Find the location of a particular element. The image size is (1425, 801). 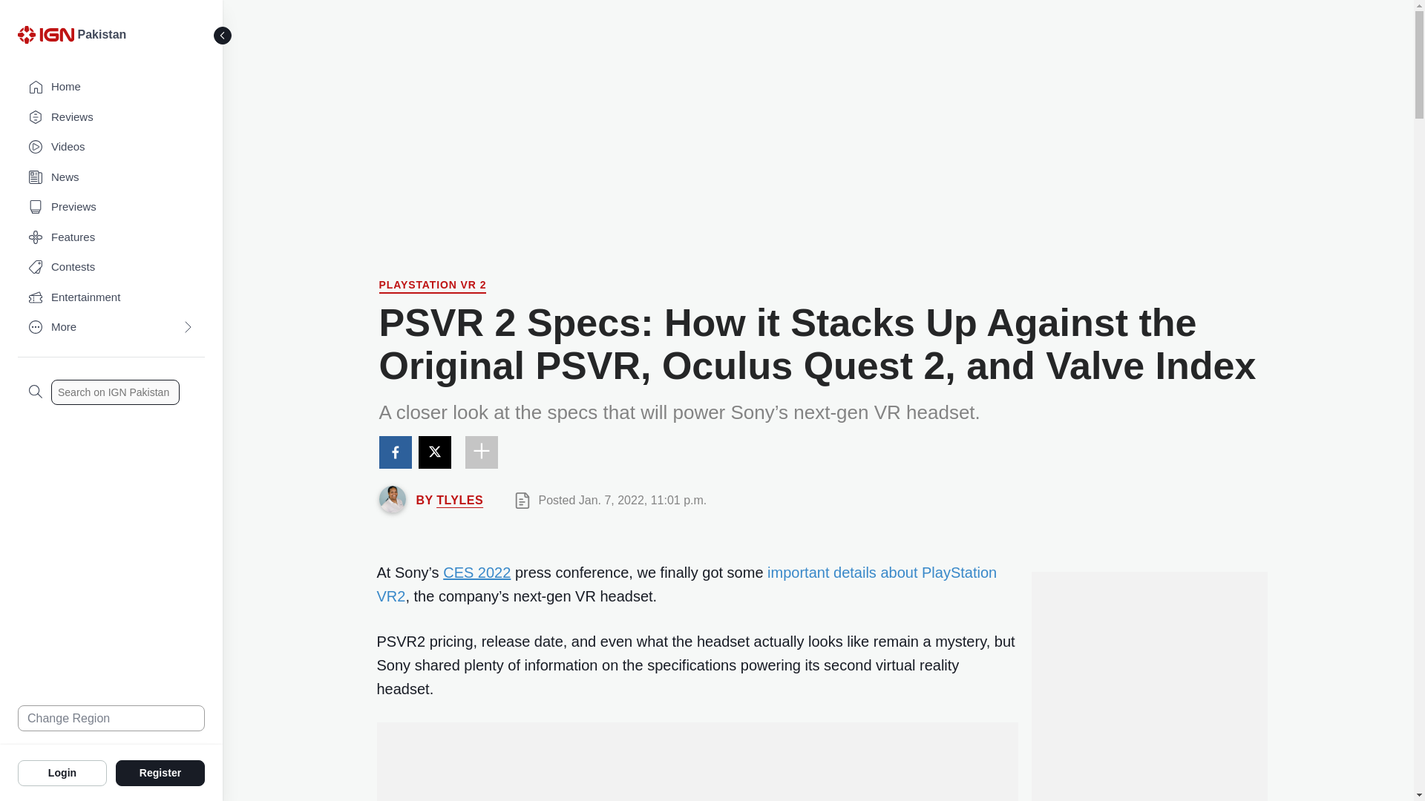

PlayStation VR 2 is located at coordinates (432, 286).